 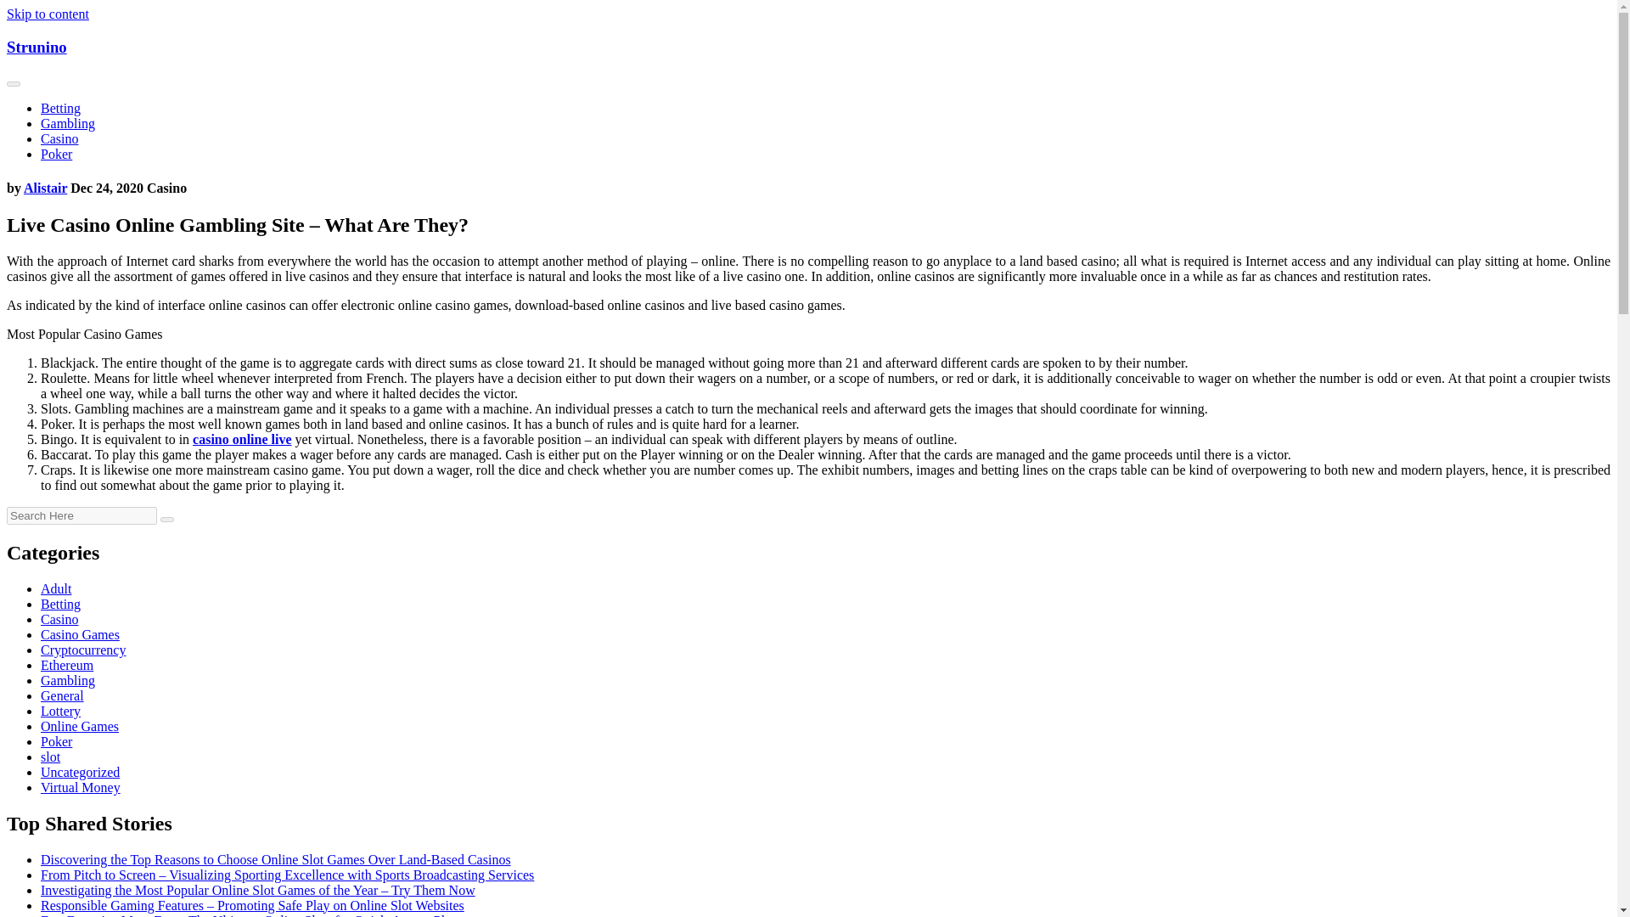 What do you see at coordinates (66, 665) in the screenshot?
I see `Ethereum` at bounding box center [66, 665].